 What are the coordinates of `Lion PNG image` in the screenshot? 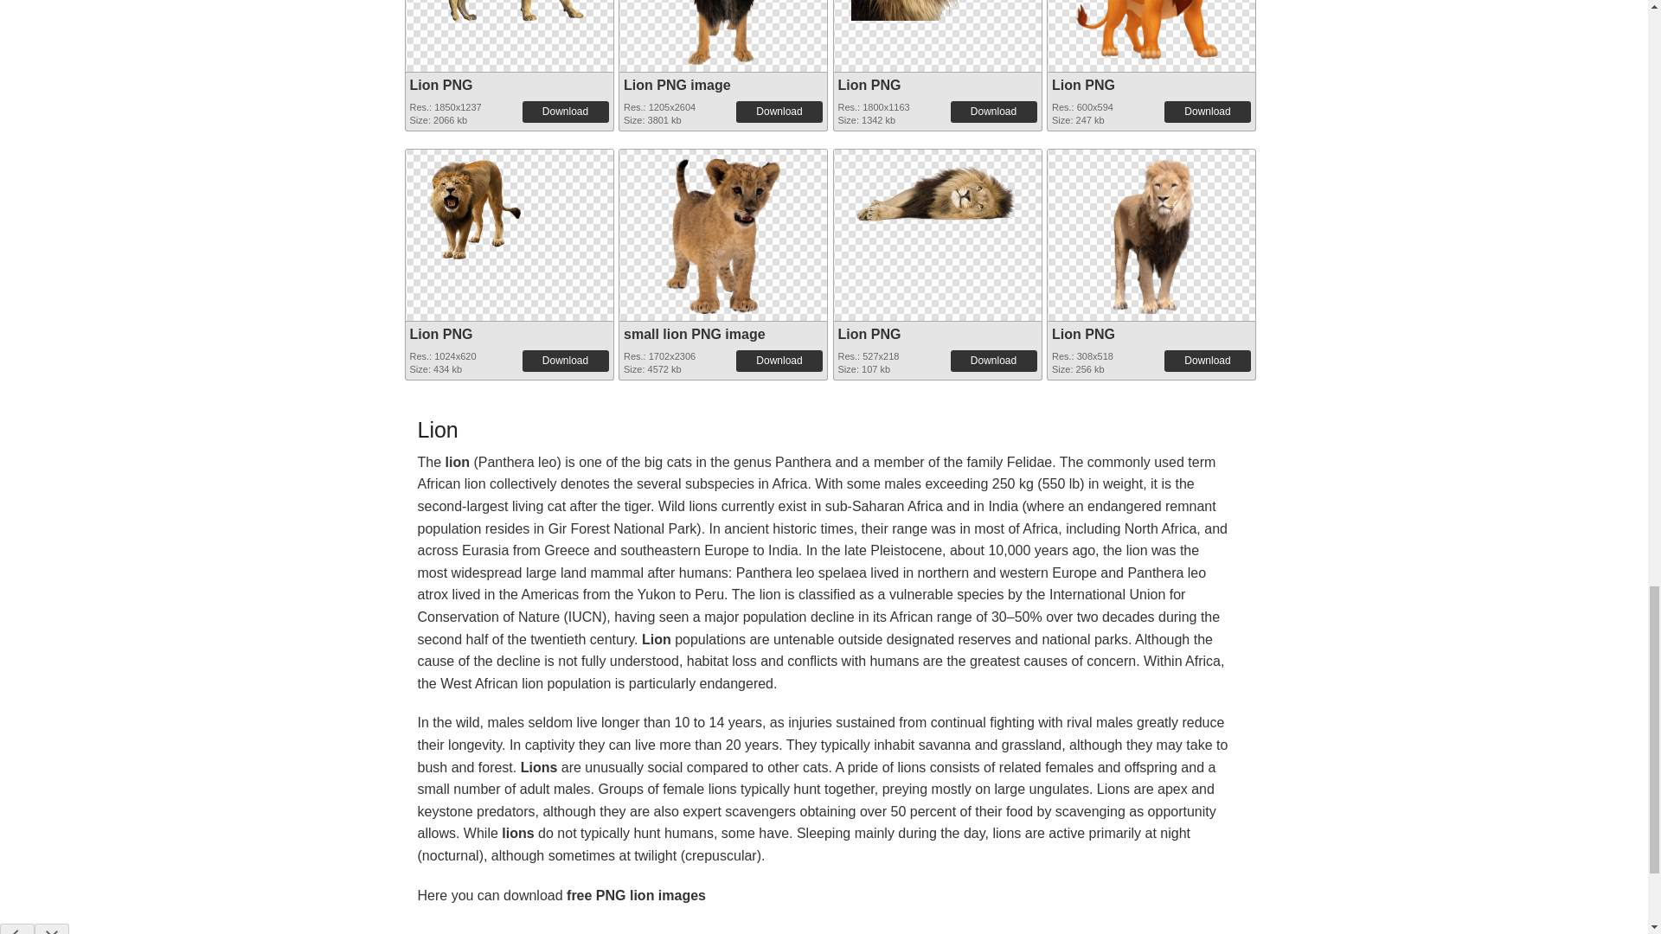 It's located at (677, 85).